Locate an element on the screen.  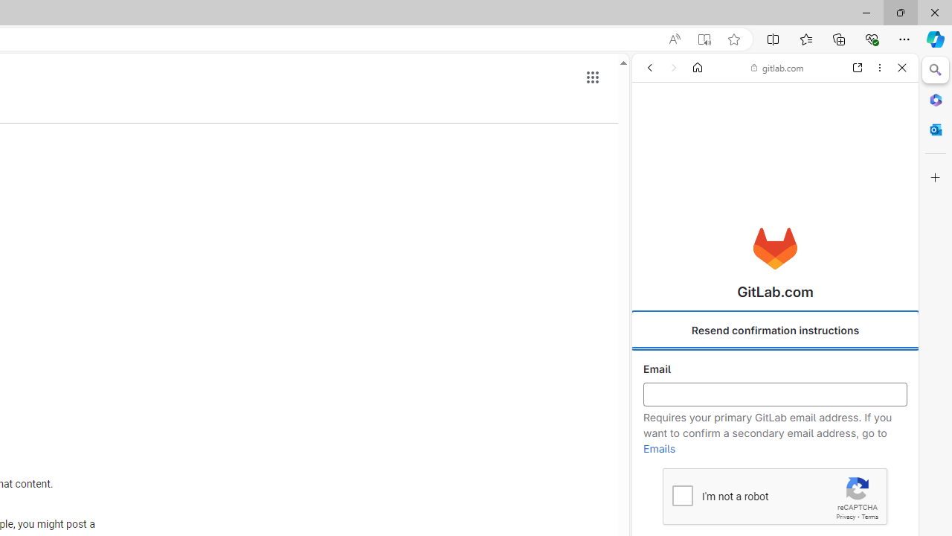
SEARCH TOOLS is located at coordinates (811, 170).